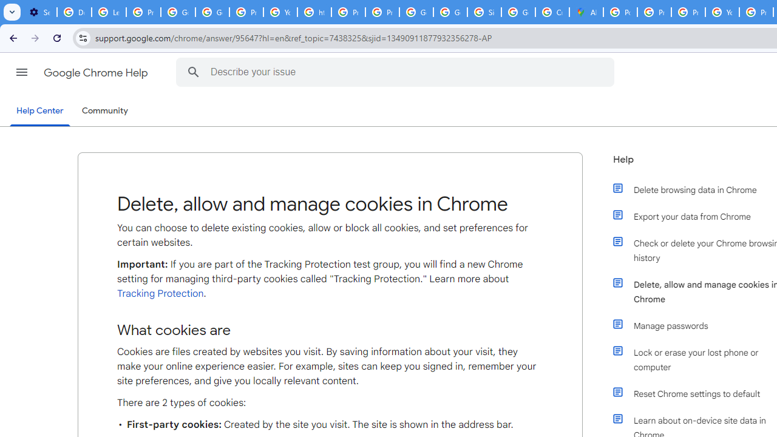 The width and height of the screenshot is (777, 437). I want to click on Sign in - Google Accounts, so click(484, 12).